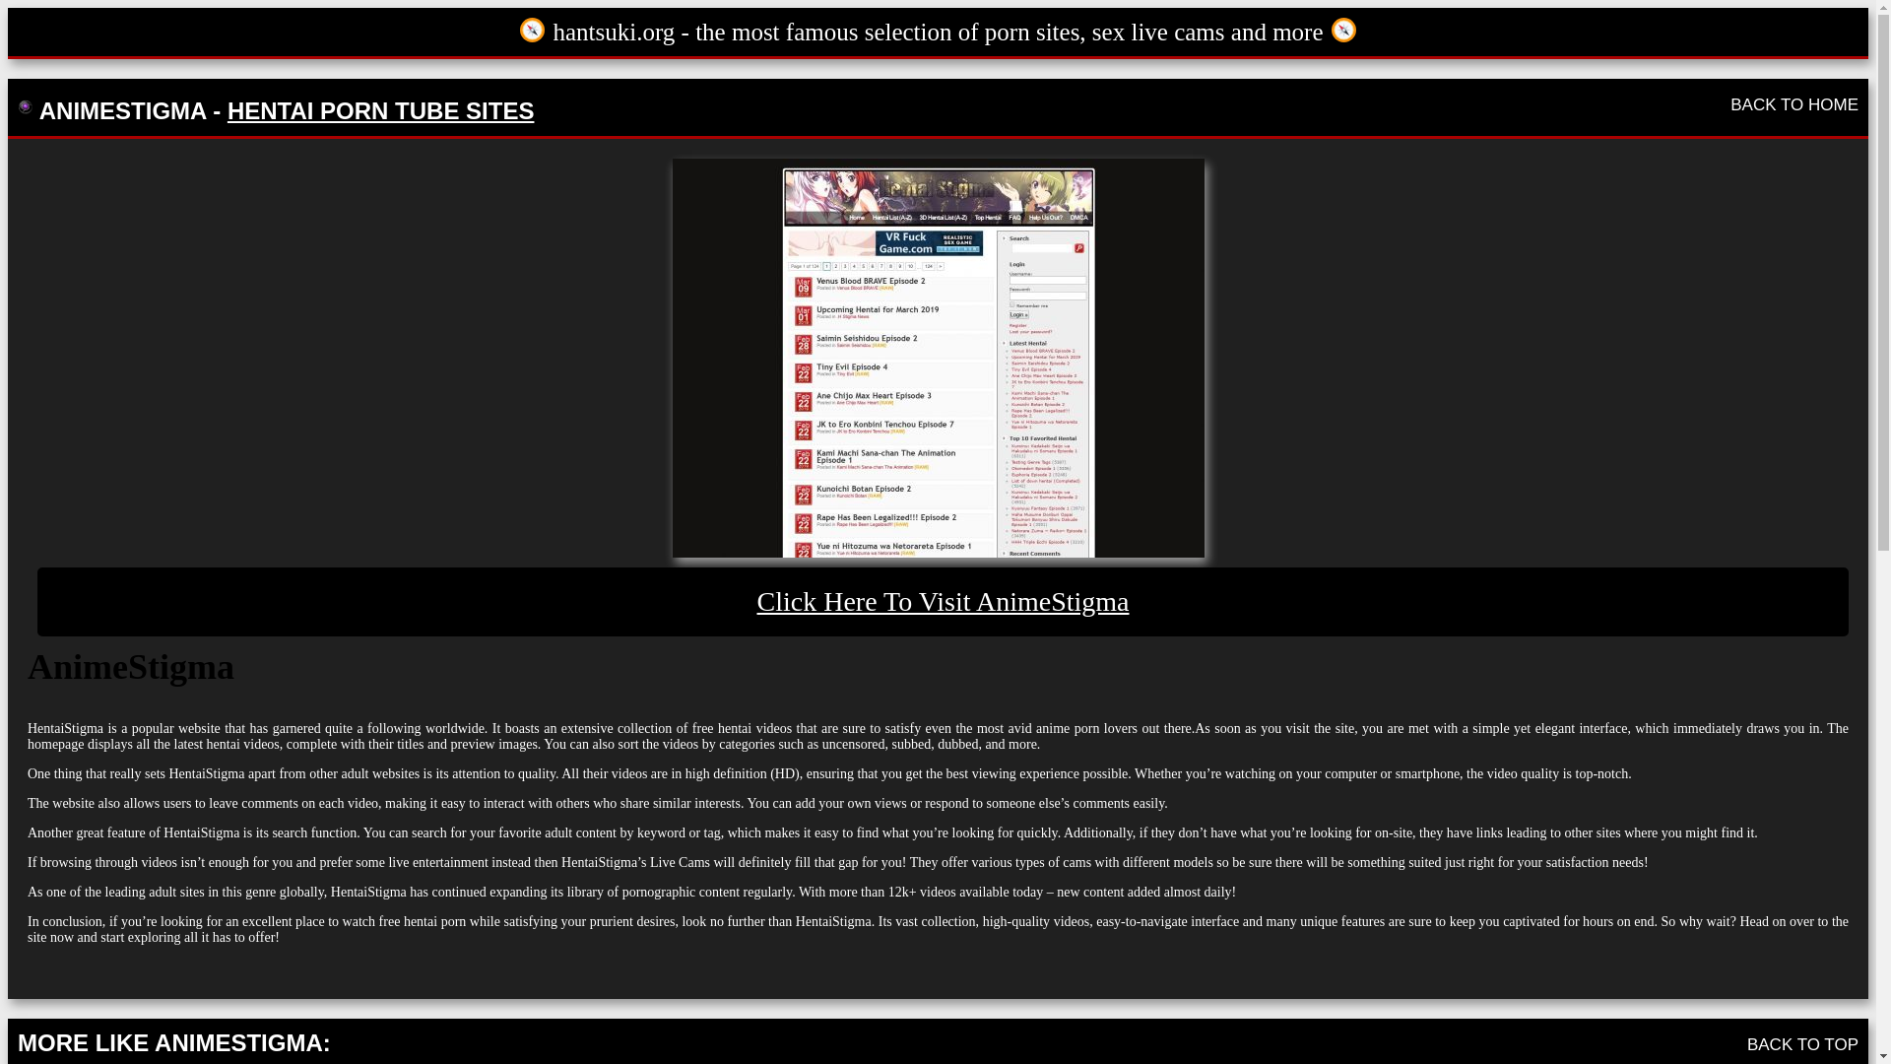  Describe the element at coordinates (944, 601) in the screenshot. I see `Click Here To Visit AnimeStigma` at that location.